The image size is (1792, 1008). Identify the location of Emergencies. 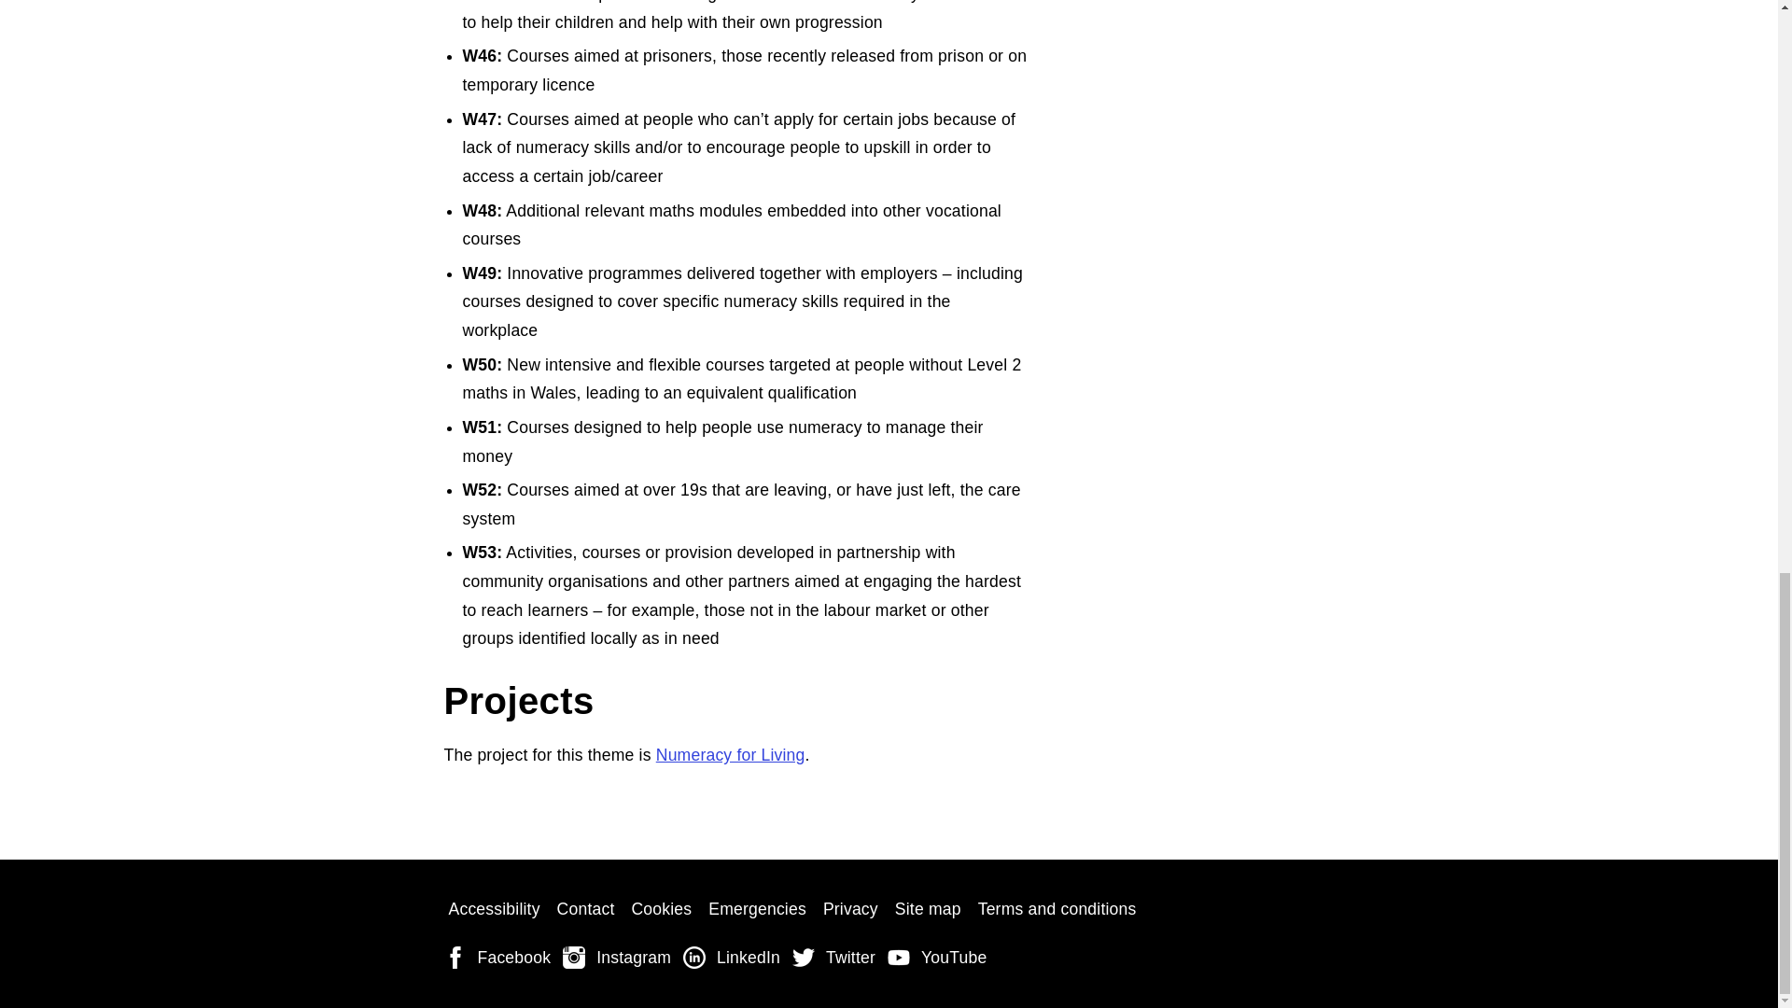
(758, 910).